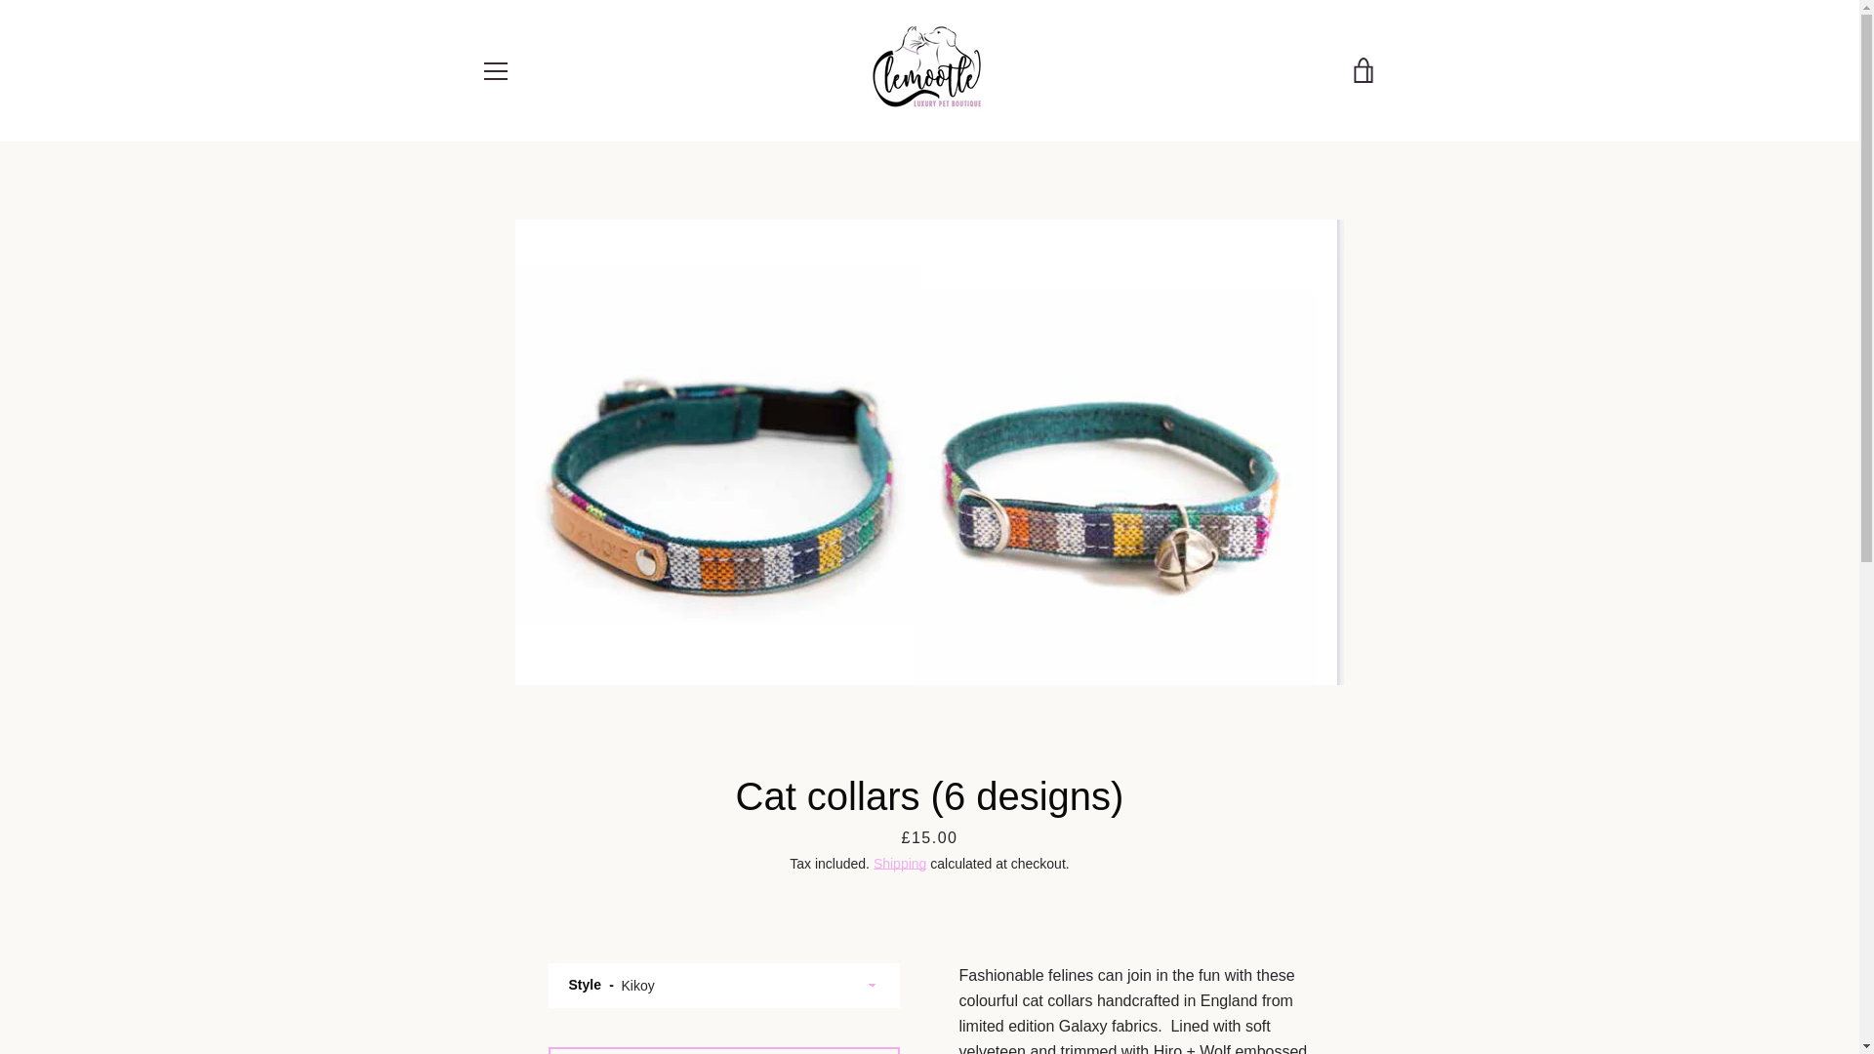 The height and width of the screenshot is (1054, 1874). What do you see at coordinates (1227, 971) in the screenshot?
I see `Diners Club` at bounding box center [1227, 971].